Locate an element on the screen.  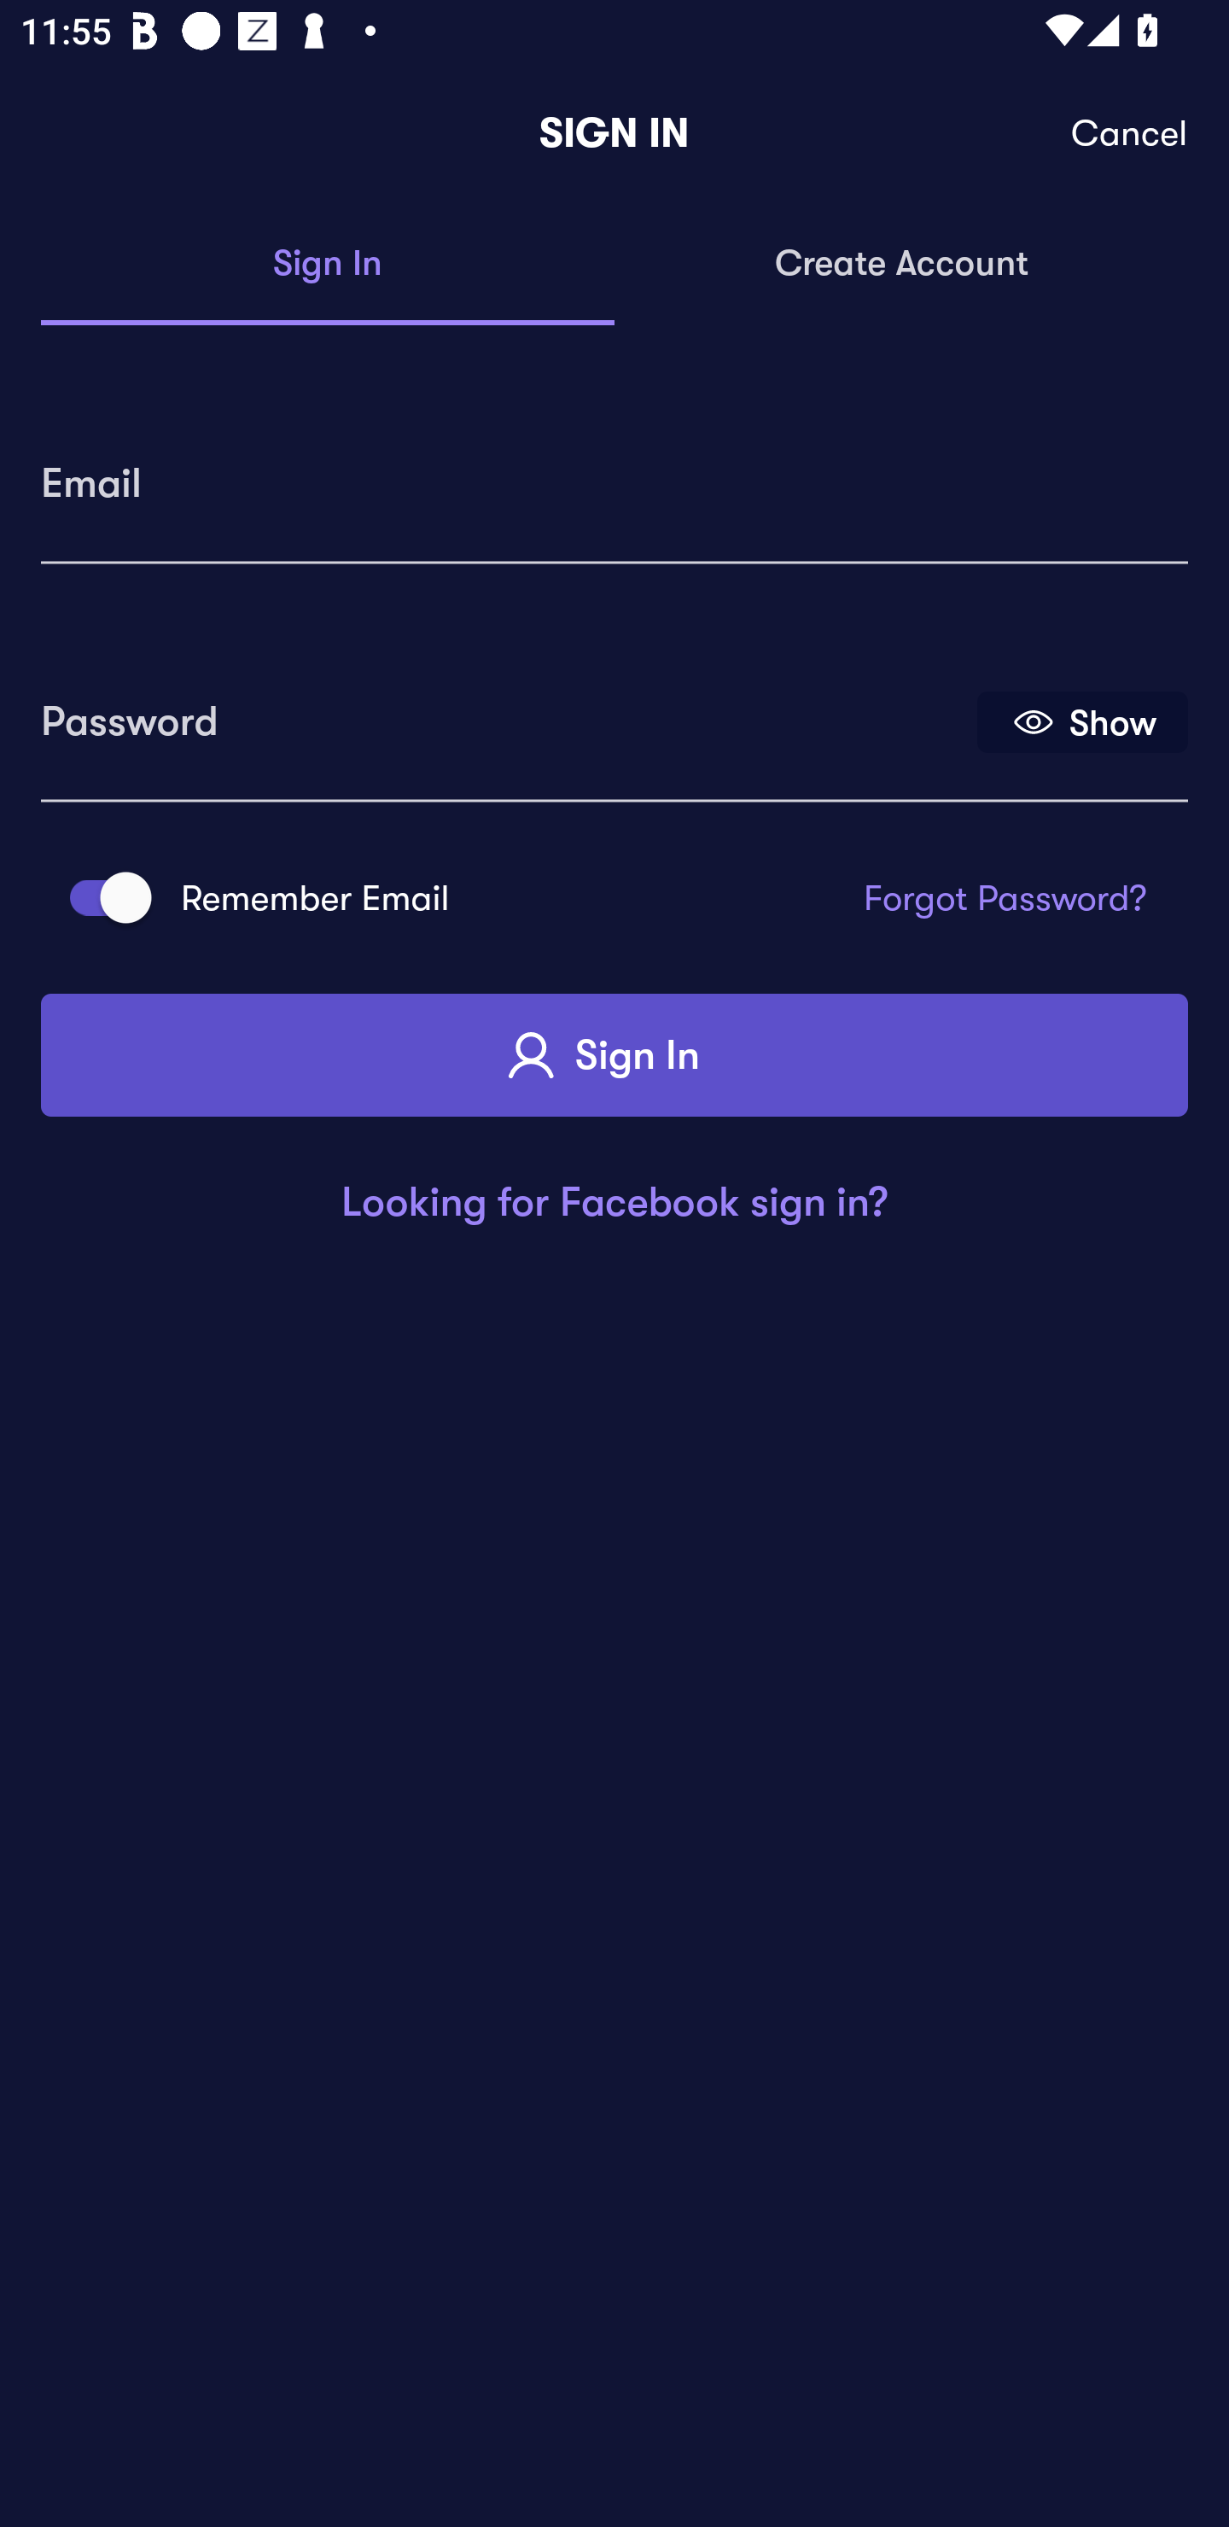
Email is located at coordinates (614, 473).